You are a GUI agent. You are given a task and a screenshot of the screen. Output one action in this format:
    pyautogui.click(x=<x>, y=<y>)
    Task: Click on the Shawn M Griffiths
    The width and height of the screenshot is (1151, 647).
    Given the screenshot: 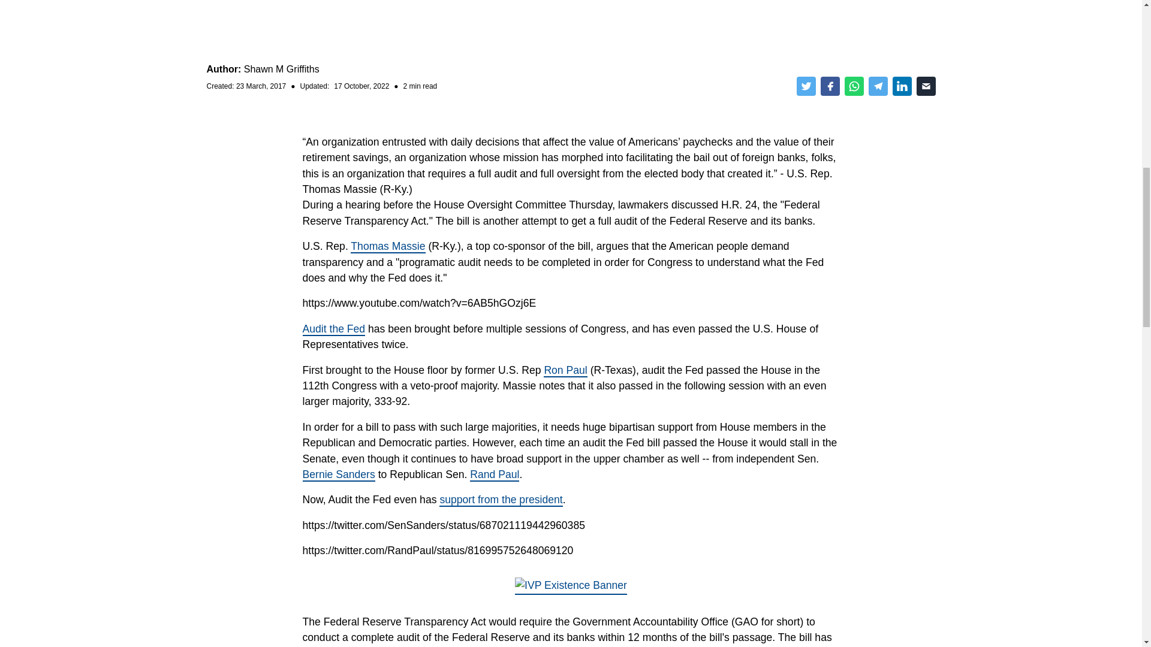 What is the action you would take?
    pyautogui.click(x=282, y=69)
    